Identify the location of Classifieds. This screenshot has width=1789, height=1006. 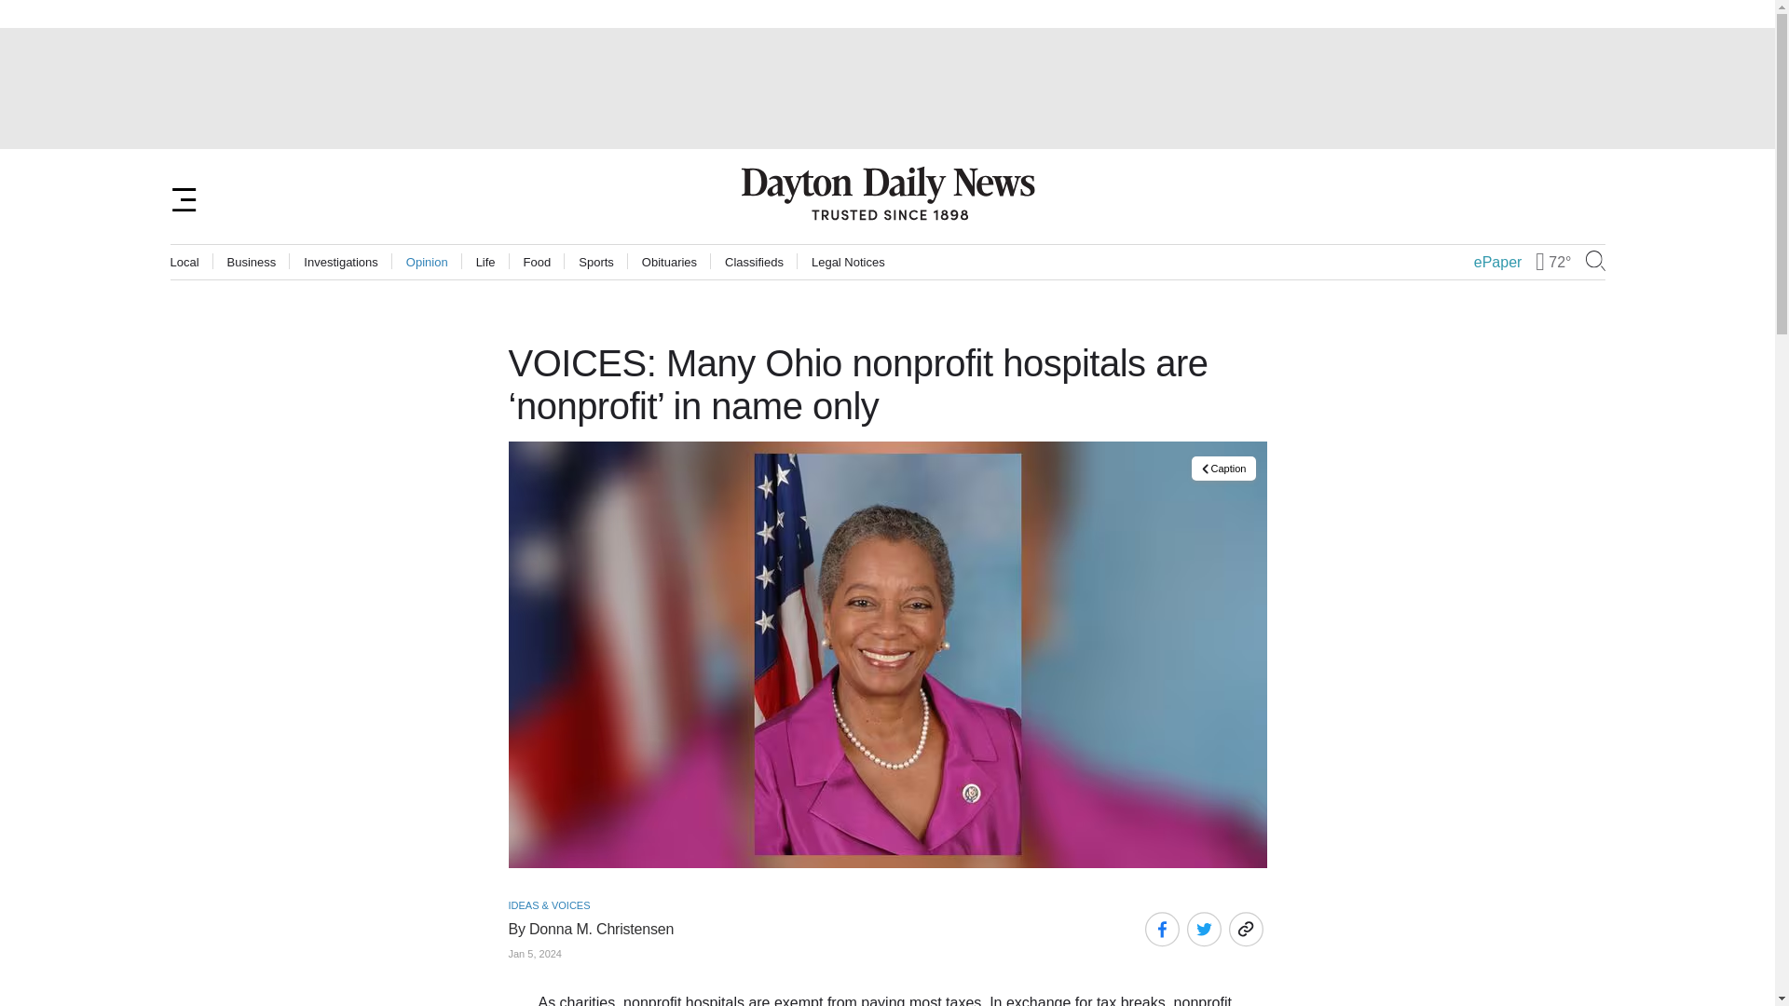
(753, 263).